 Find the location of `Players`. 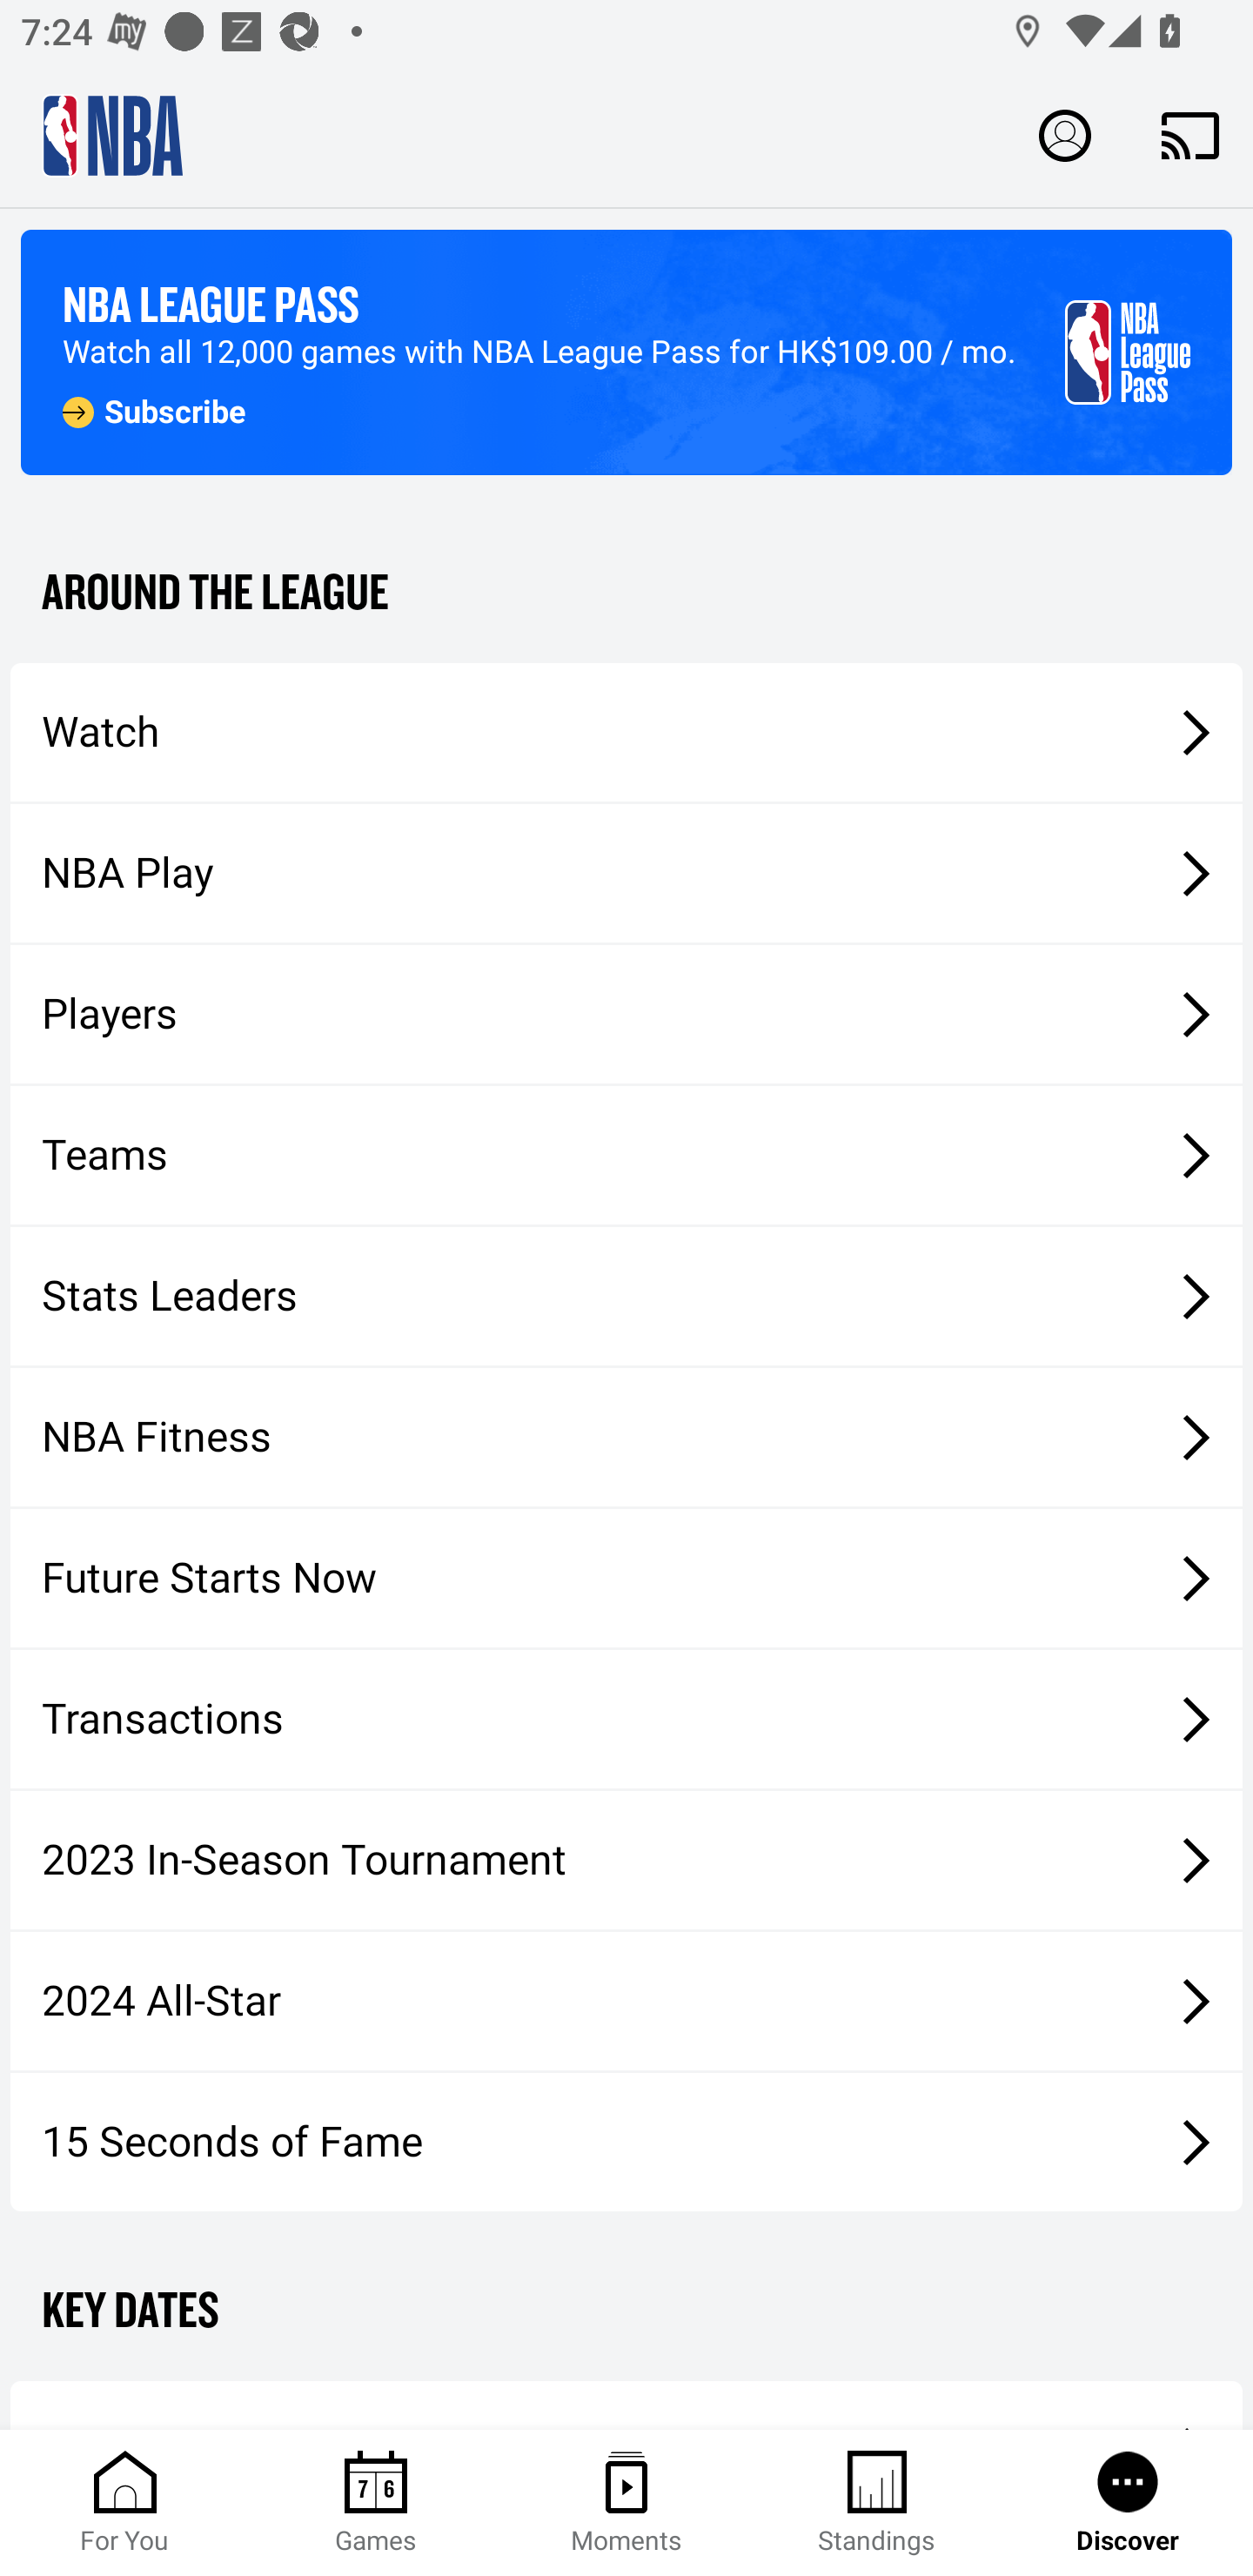

Players is located at coordinates (626, 1015).